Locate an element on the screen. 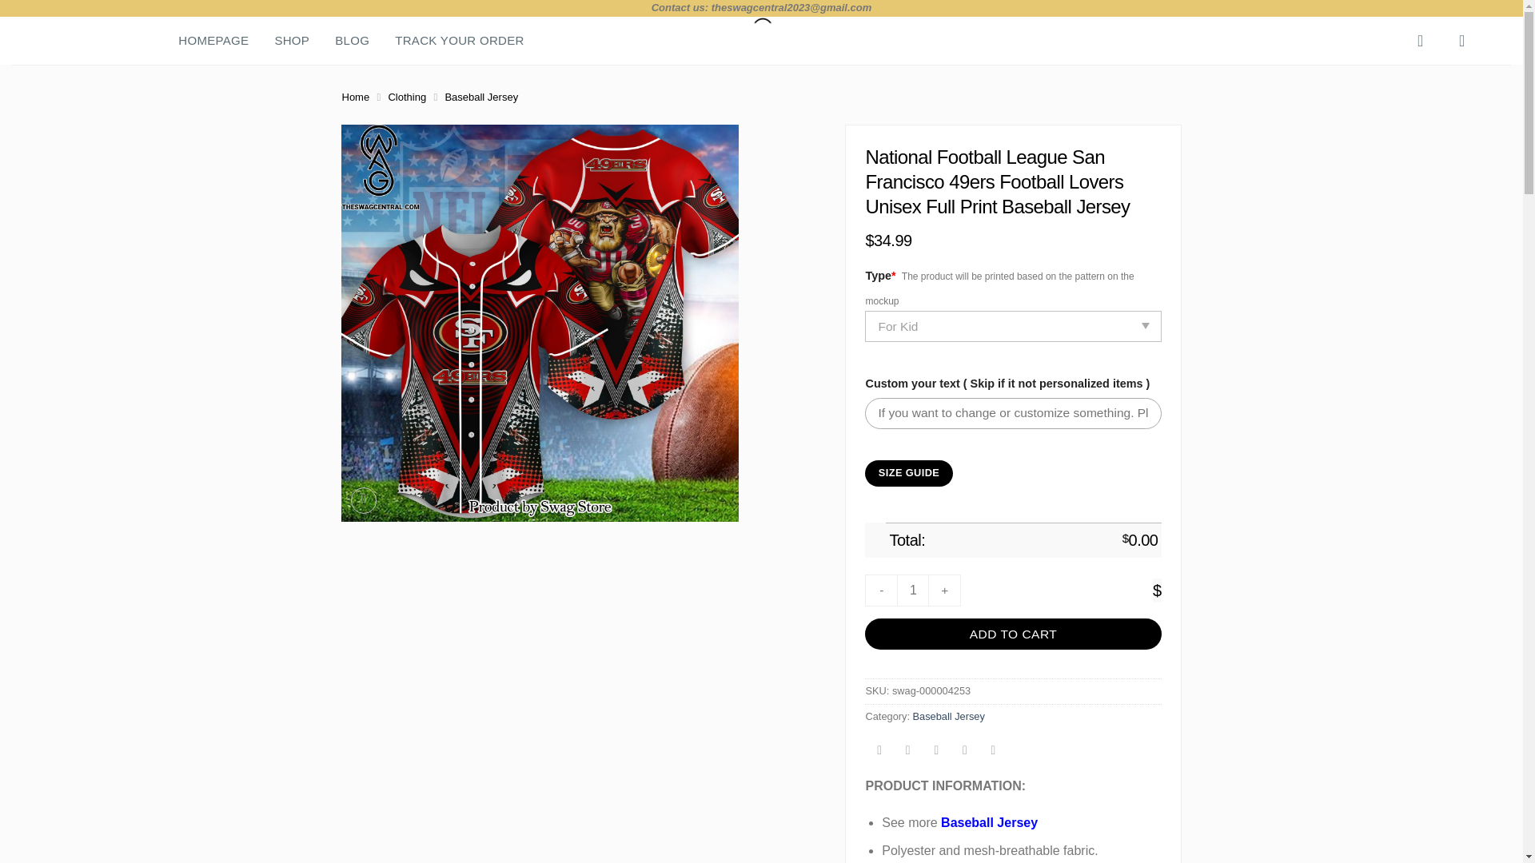 The width and height of the screenshot is (1535, 863). - is located at coordinates (881, 591).